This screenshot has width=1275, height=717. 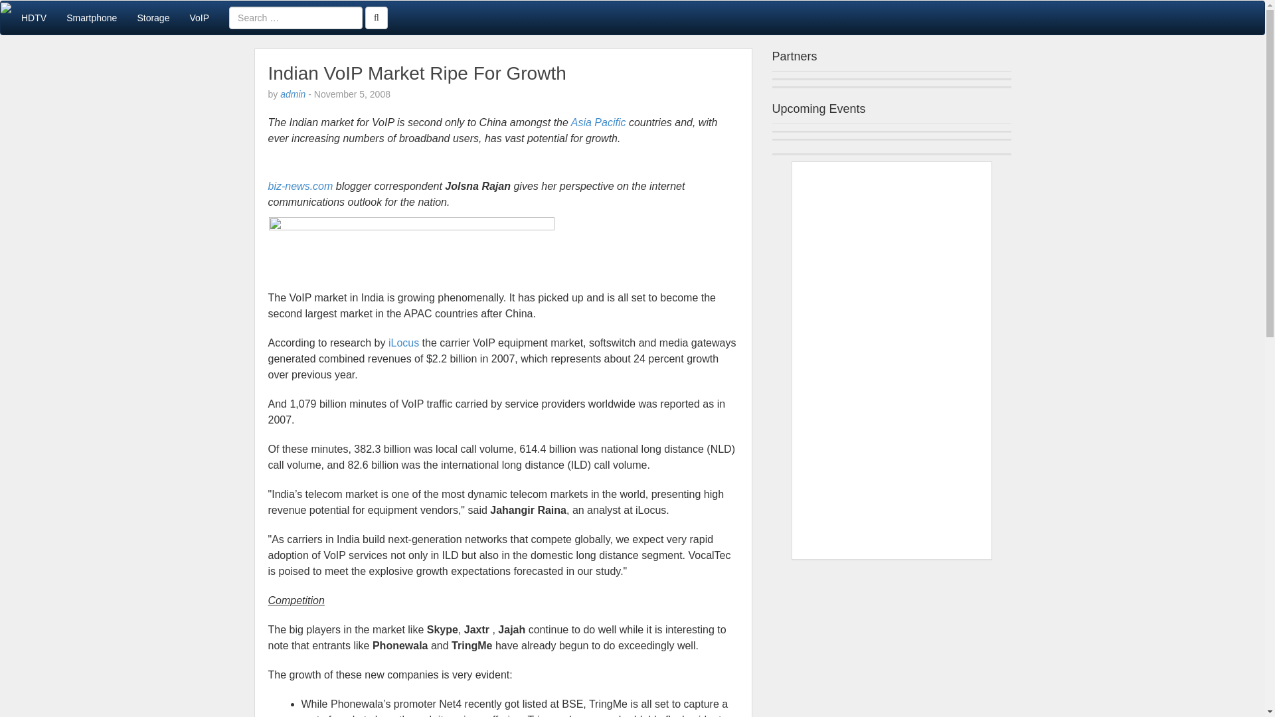 What do you see at coordinates (153, 17) in the screenshot?
I see `Storage` at bounding box center [153, 17].